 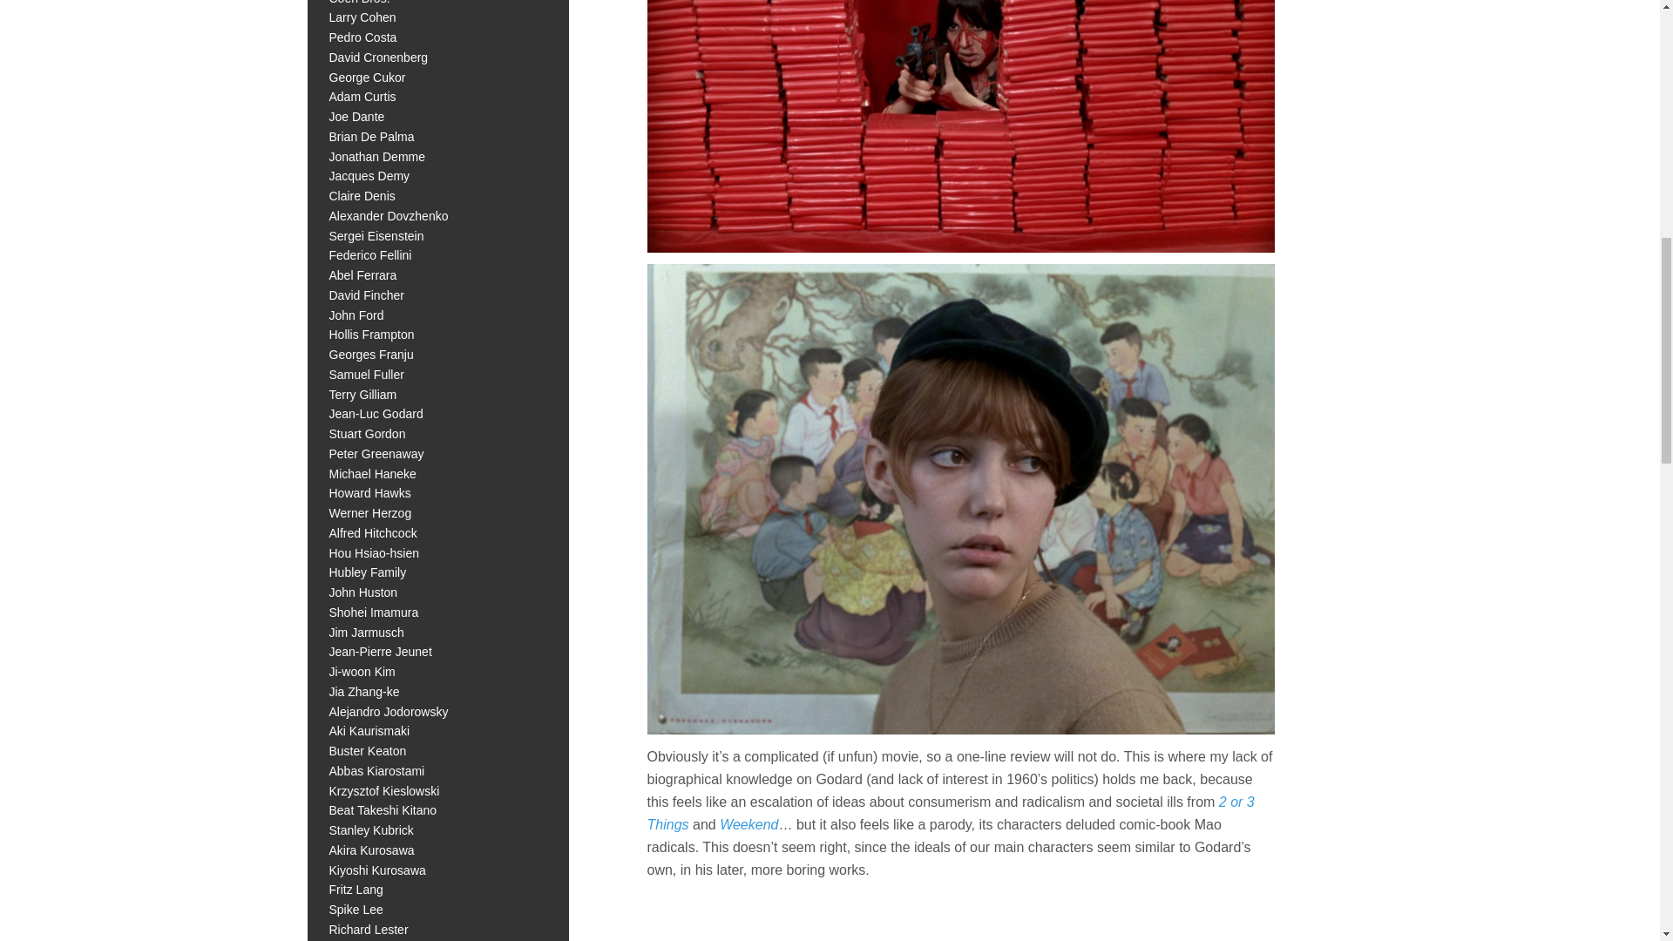 What do you see at coordinates (363, 37) in the screenshot?
I see `Pedro Costa` at bounding box center [363, 37].